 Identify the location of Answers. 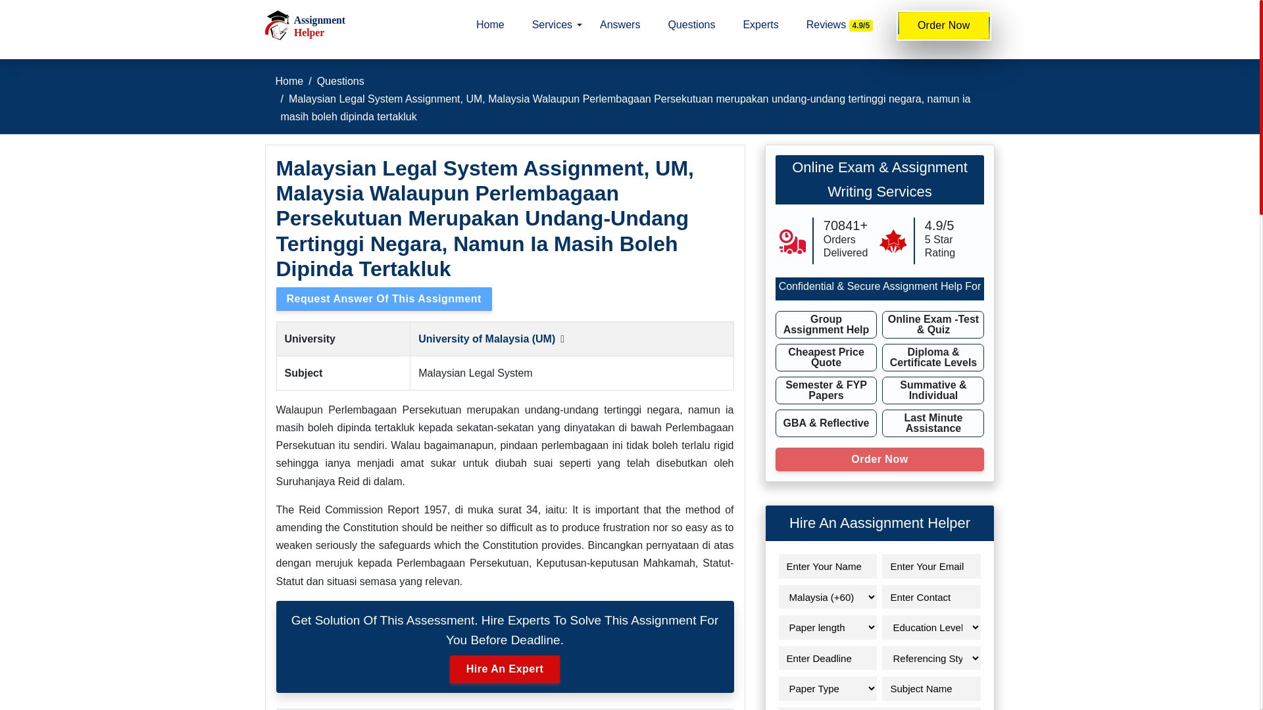
(620, 25).